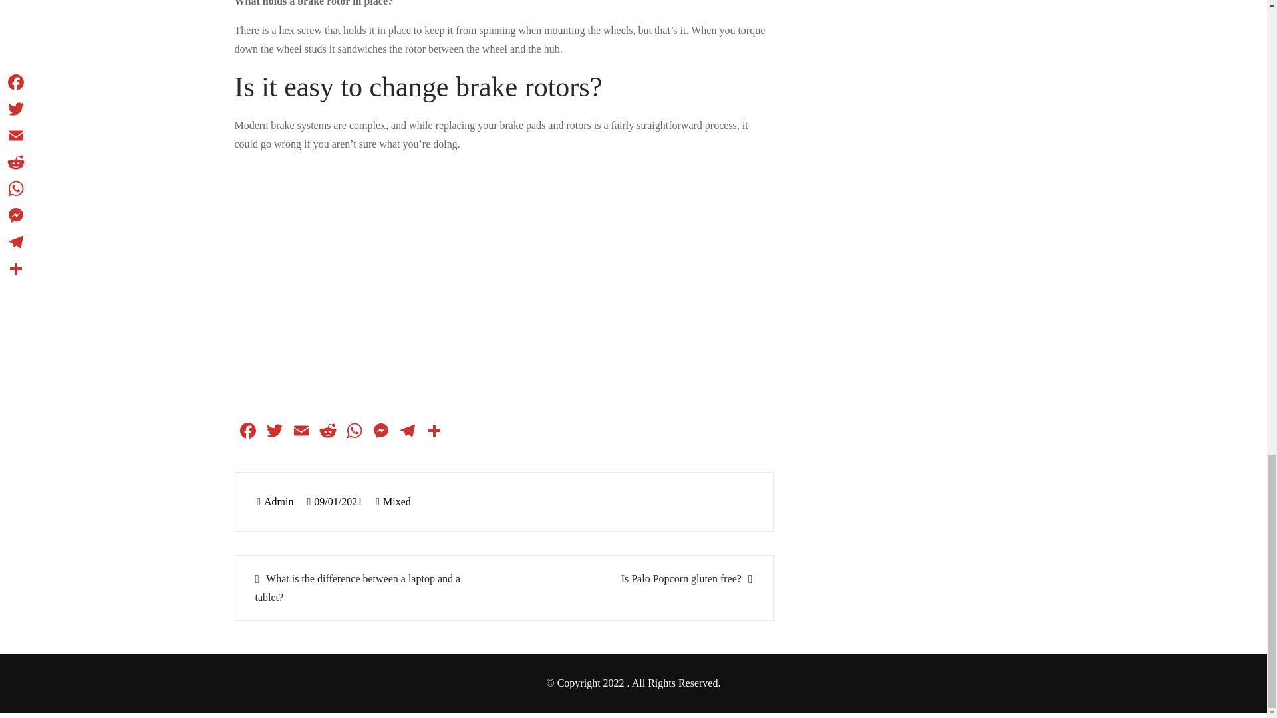 This screenshot has height=718, width=1277. What do you see at coordinates (406, 432) in the screenshot?
I see `Telegram` at bounding box center [406, 432].